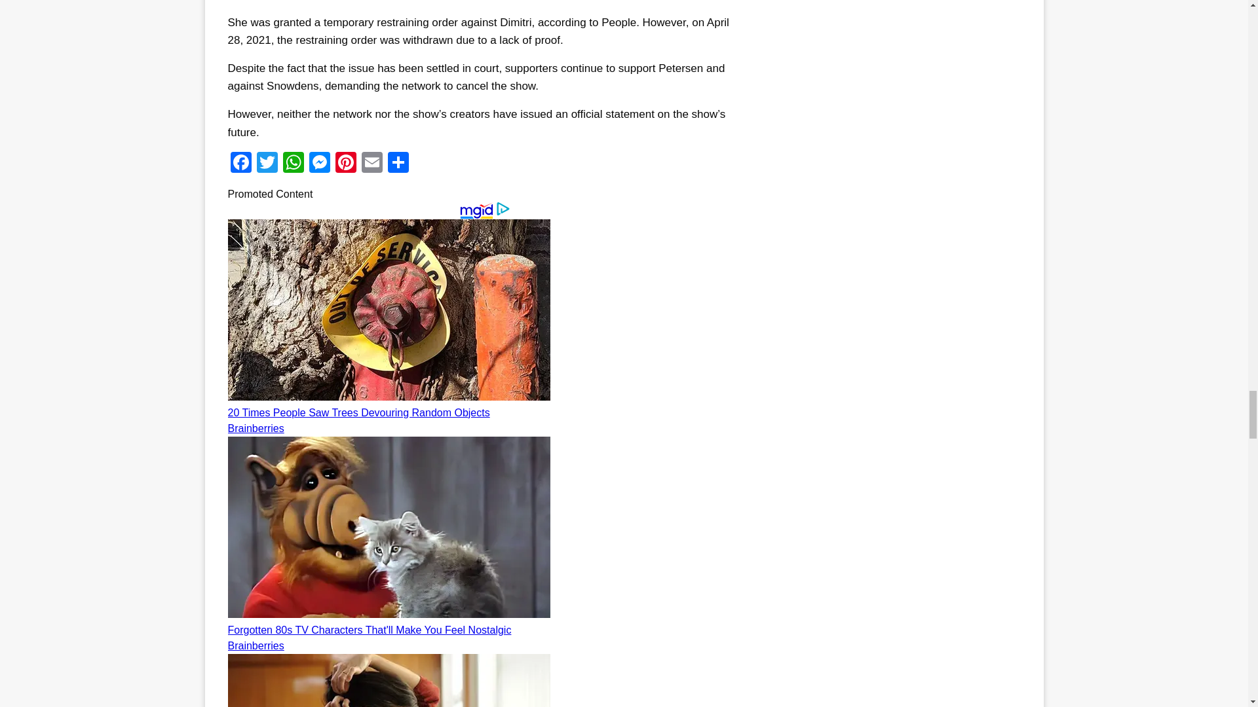 The width and height of the screenshot is (1258, 707). What do you see at coordinates (240, 164) in the screenshot?
I see `Facebook` at bounding box center [240, 164].